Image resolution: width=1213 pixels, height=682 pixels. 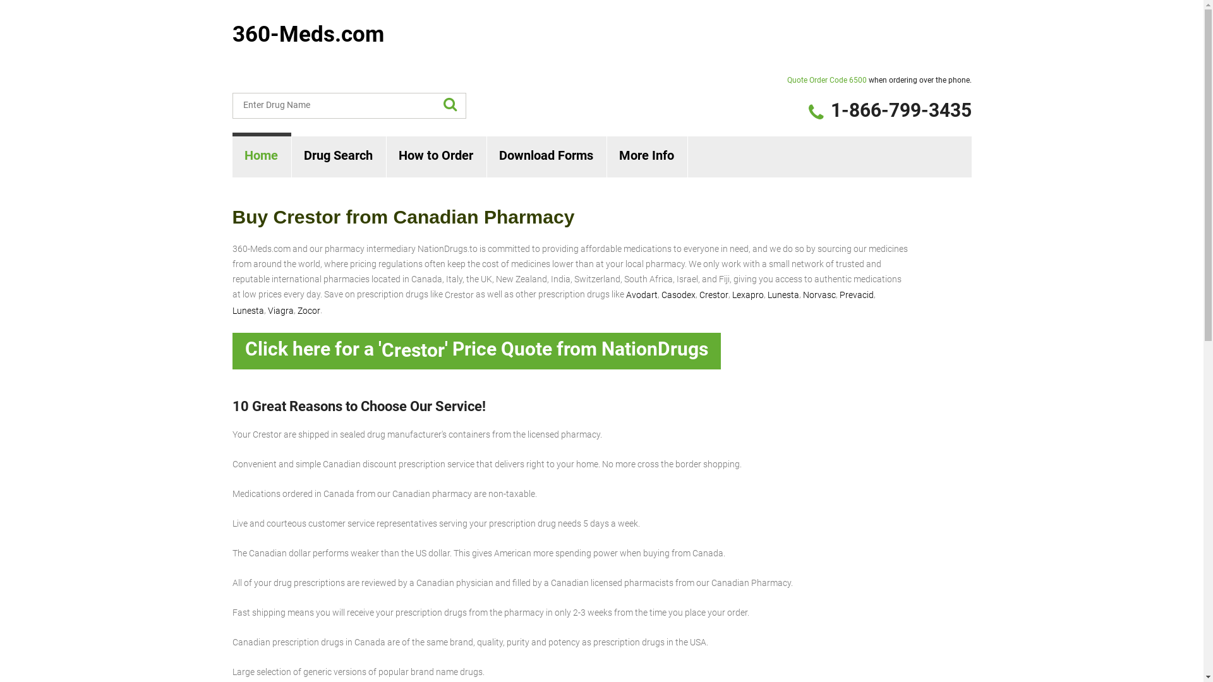 I want to click on Lexapro, so click(x=747, y=295).